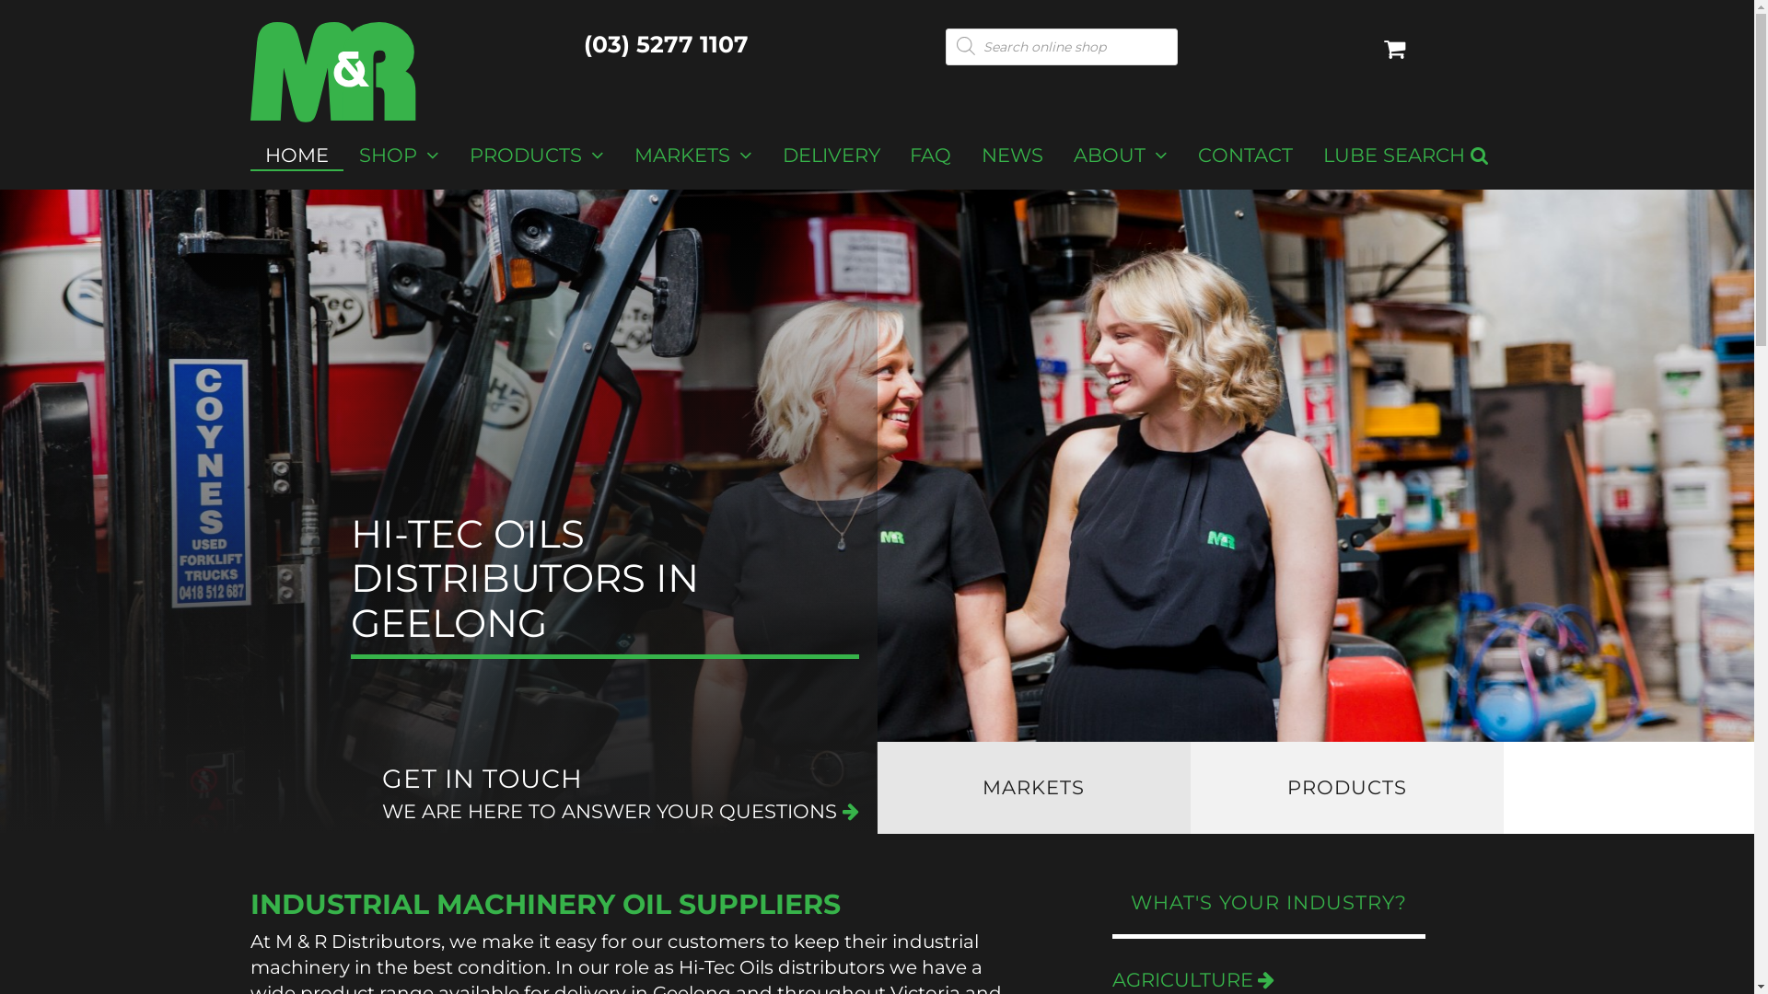 The height and width of the screenshot is (994, 1768). I want to click on ABOUT, so click(1122, 156).